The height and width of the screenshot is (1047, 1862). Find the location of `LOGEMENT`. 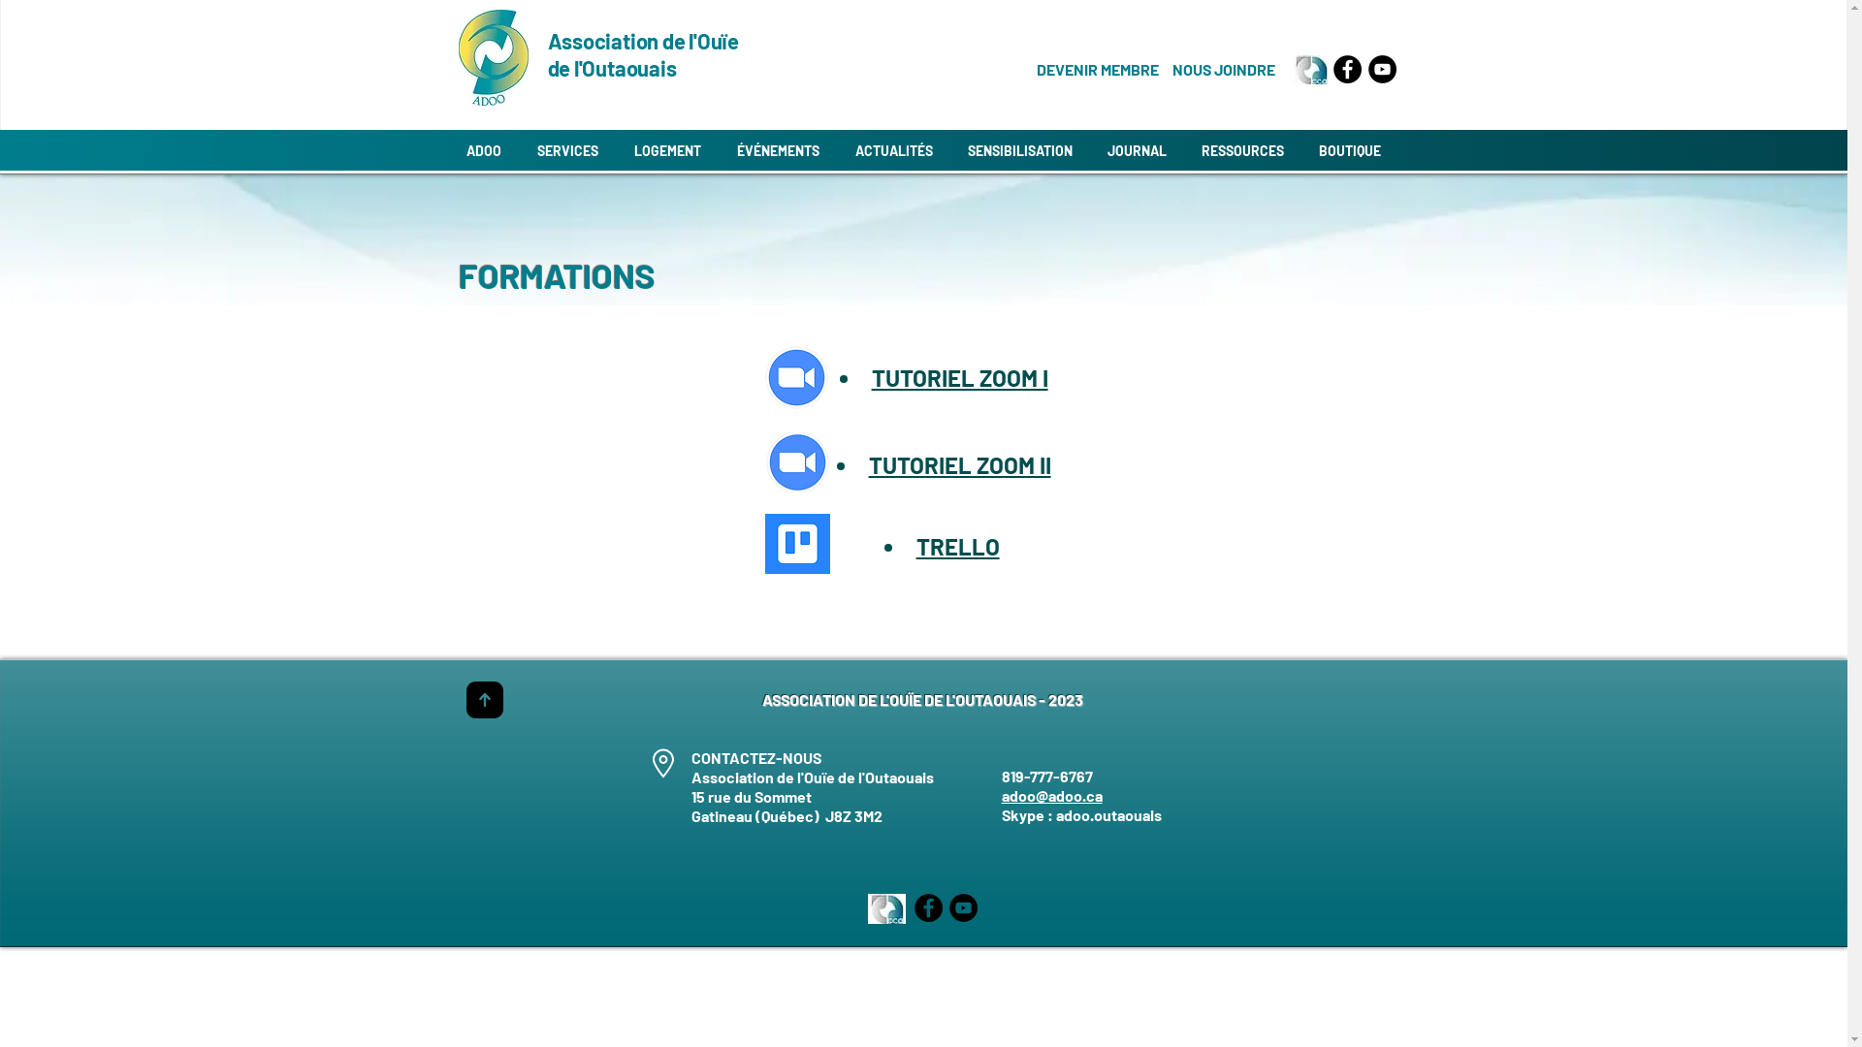

LOGEMENT is located at coordinates (668, 151).